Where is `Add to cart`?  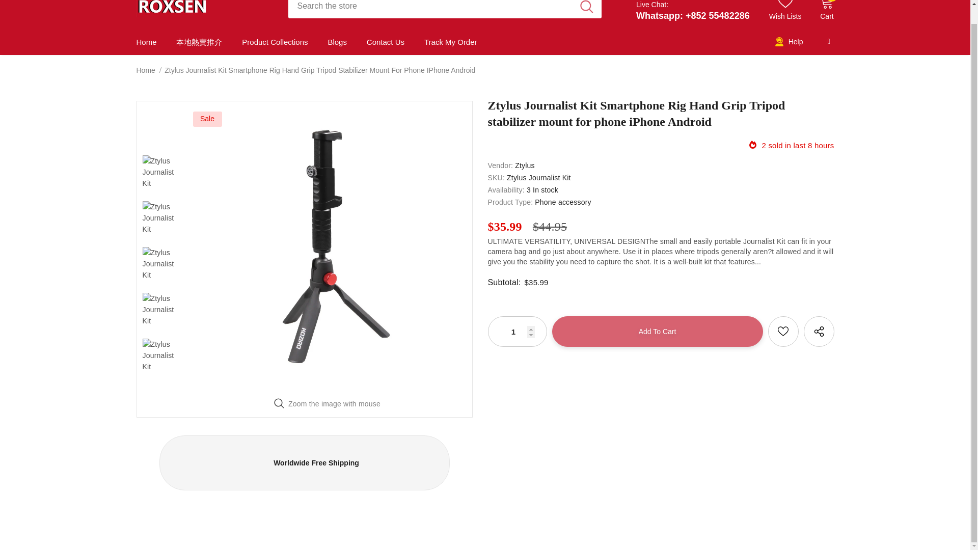
Add to cart is located at coordinates (657, 332).